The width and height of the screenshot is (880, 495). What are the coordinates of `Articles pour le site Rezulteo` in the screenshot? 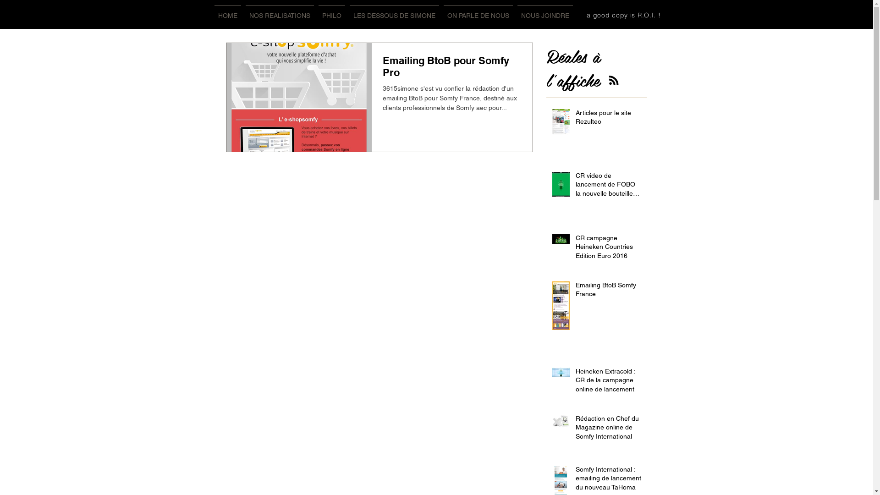 It's located at (609, 119).